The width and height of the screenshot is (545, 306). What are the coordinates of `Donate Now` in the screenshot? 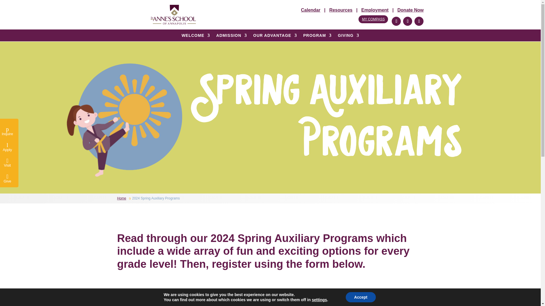 It's located at (410, 10).